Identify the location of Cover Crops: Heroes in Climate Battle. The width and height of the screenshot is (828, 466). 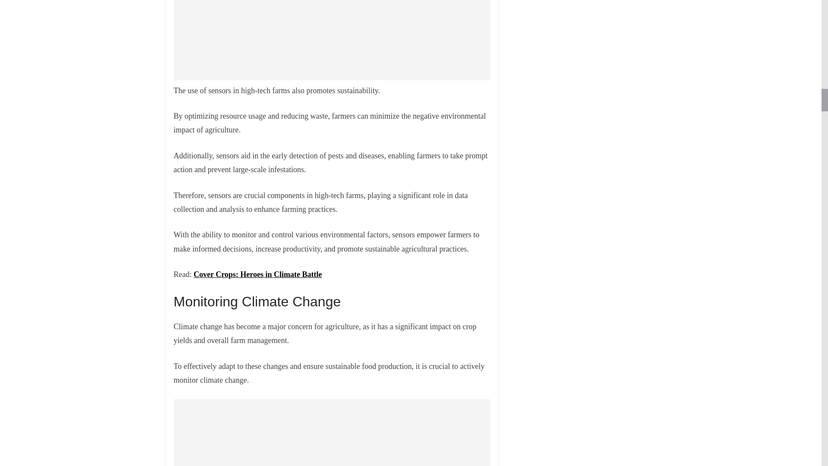
(258, 274).